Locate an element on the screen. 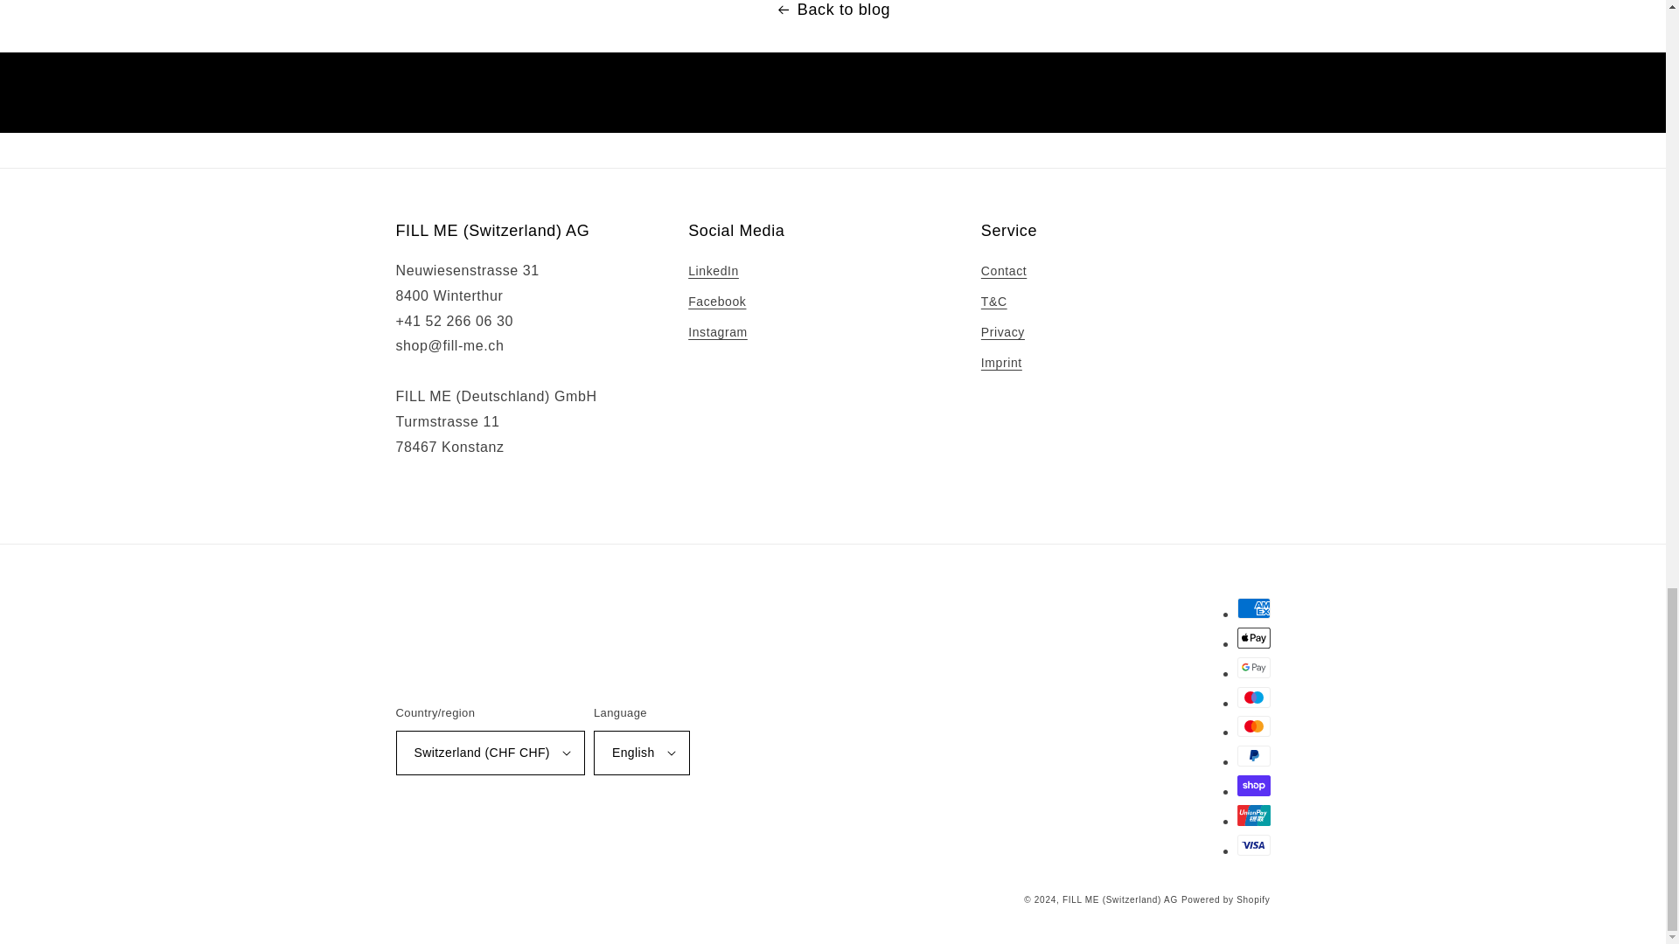  Facebook is located at coordinates (717, 302).